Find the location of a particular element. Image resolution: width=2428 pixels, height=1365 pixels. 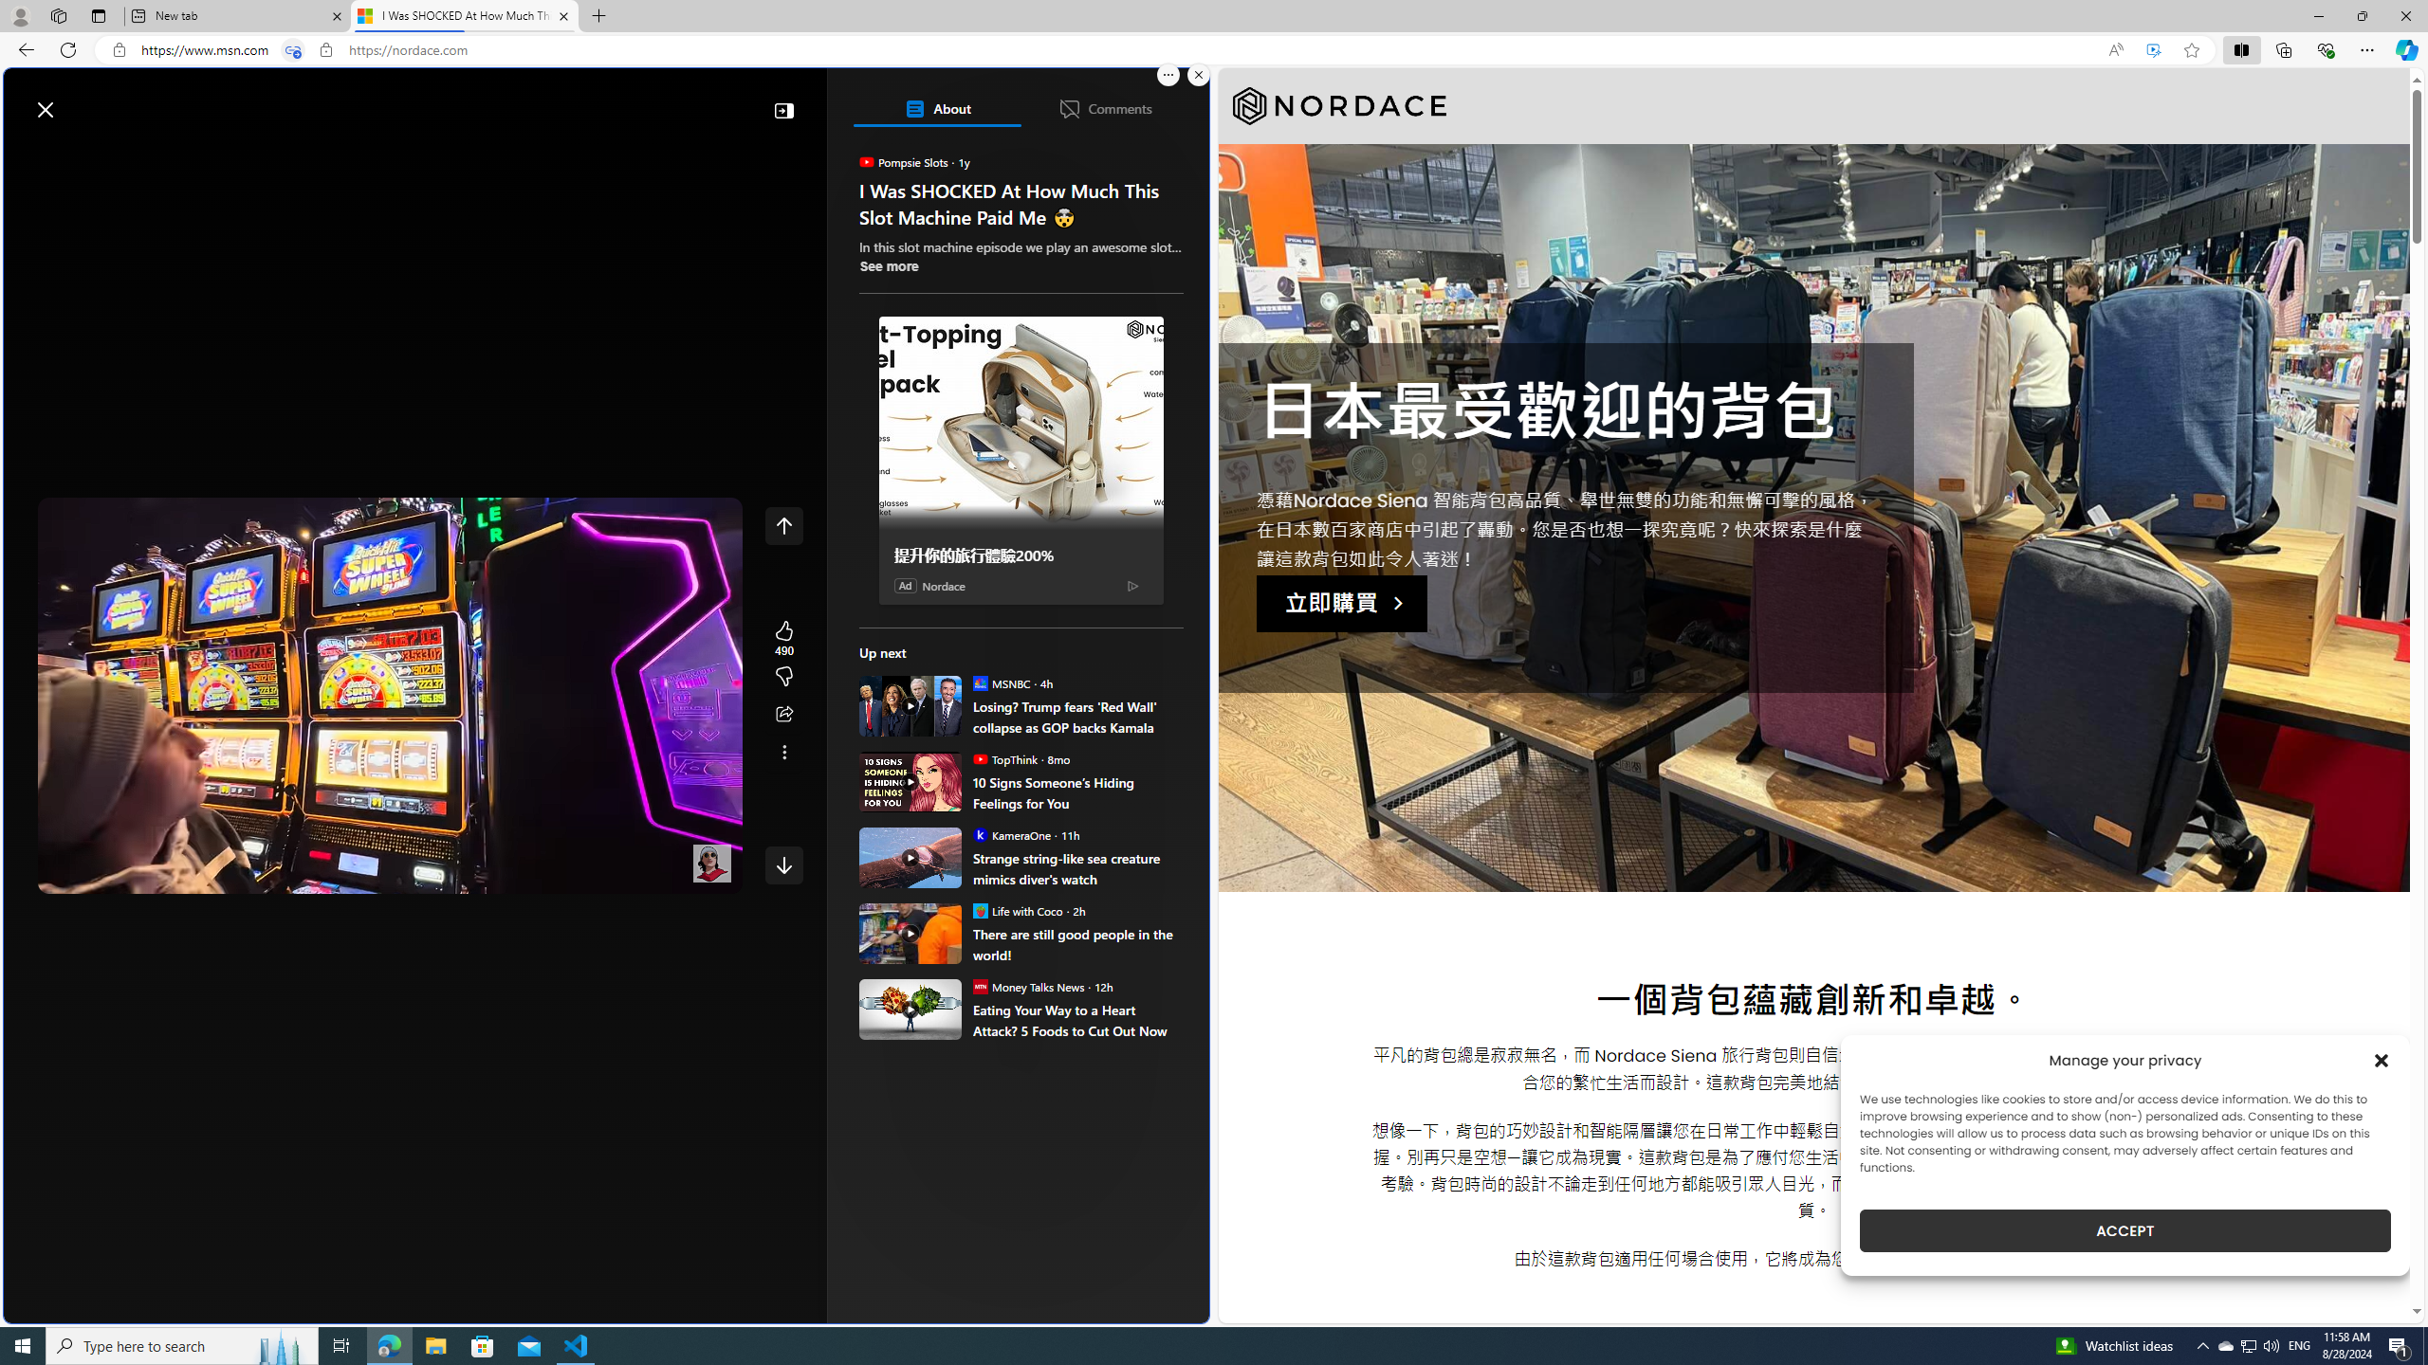

MSNBC MSNBC is located at coordinates (1002, 682).